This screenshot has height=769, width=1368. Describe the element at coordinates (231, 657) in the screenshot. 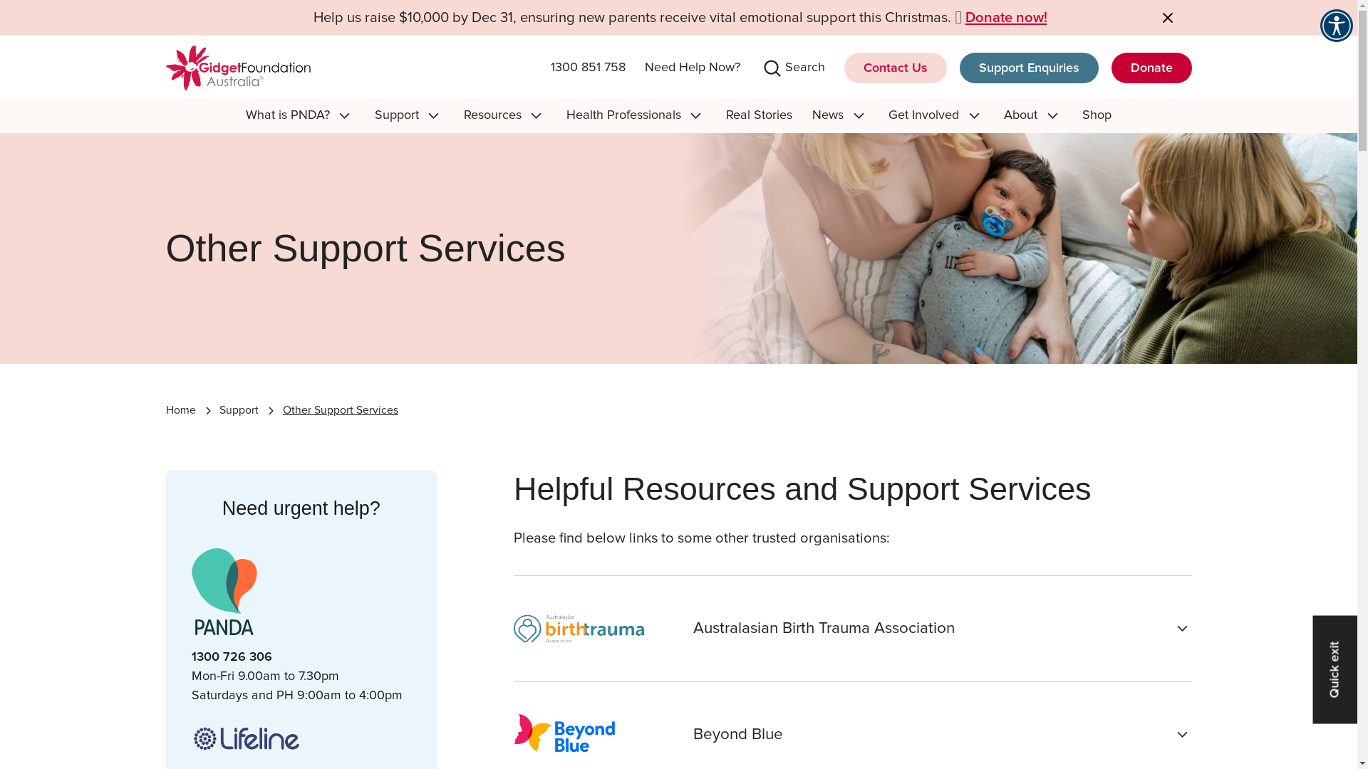

I see `1300 726 306` at that location.